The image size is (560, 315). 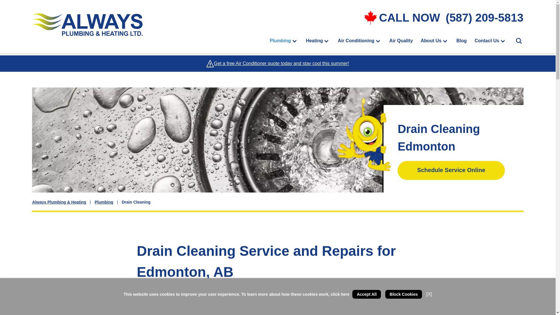 I want to click on Air Conditioning, so click(x=356, y=41).